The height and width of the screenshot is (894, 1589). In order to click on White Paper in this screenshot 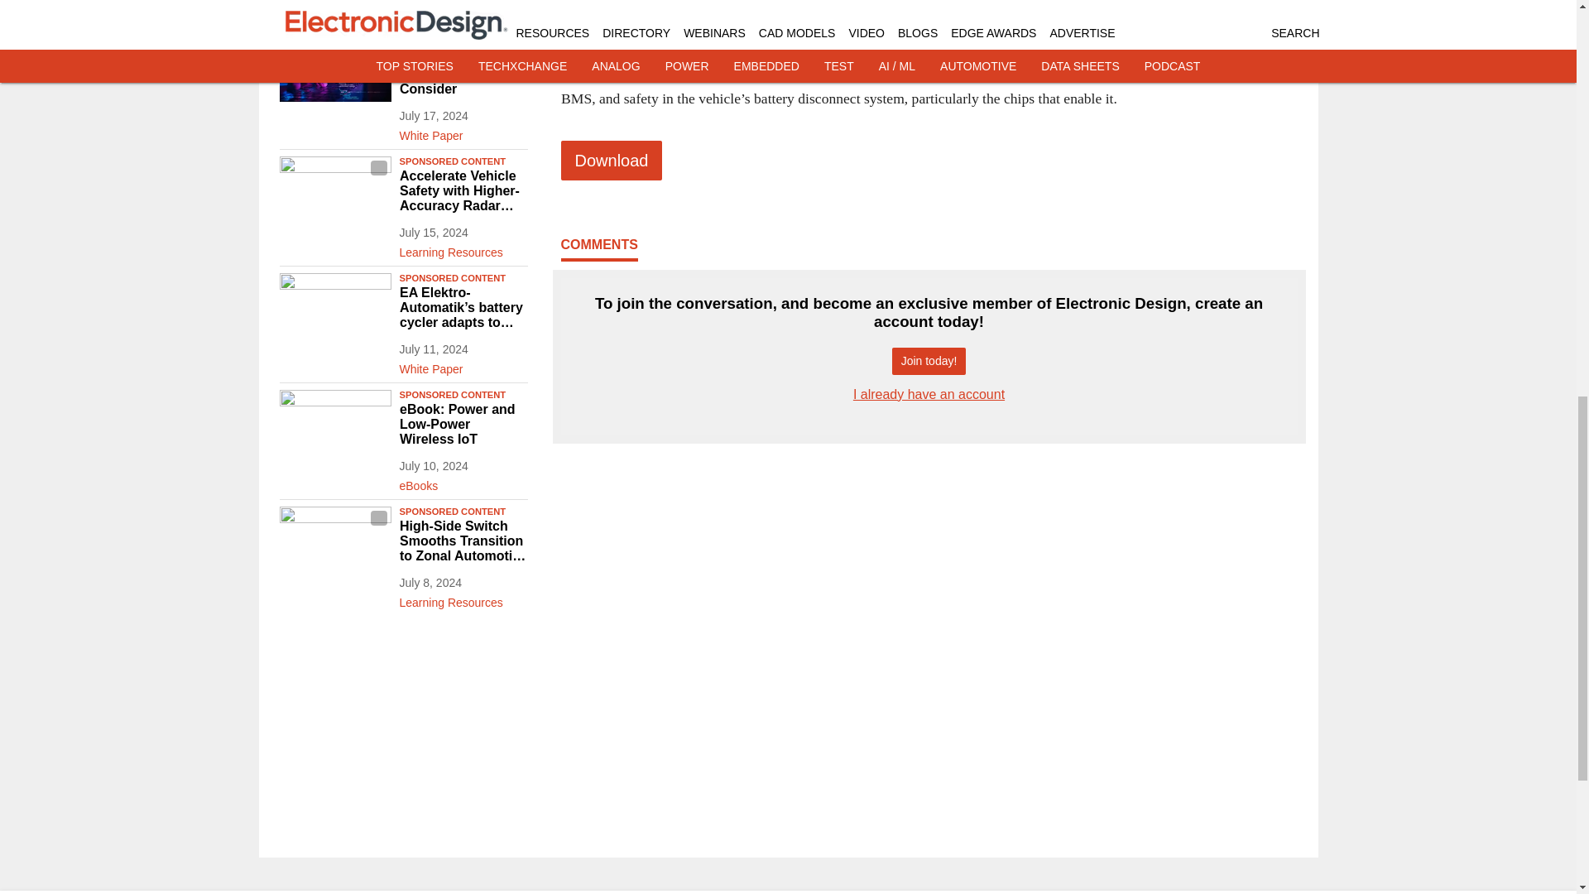, I will do `click(463, 15)`.